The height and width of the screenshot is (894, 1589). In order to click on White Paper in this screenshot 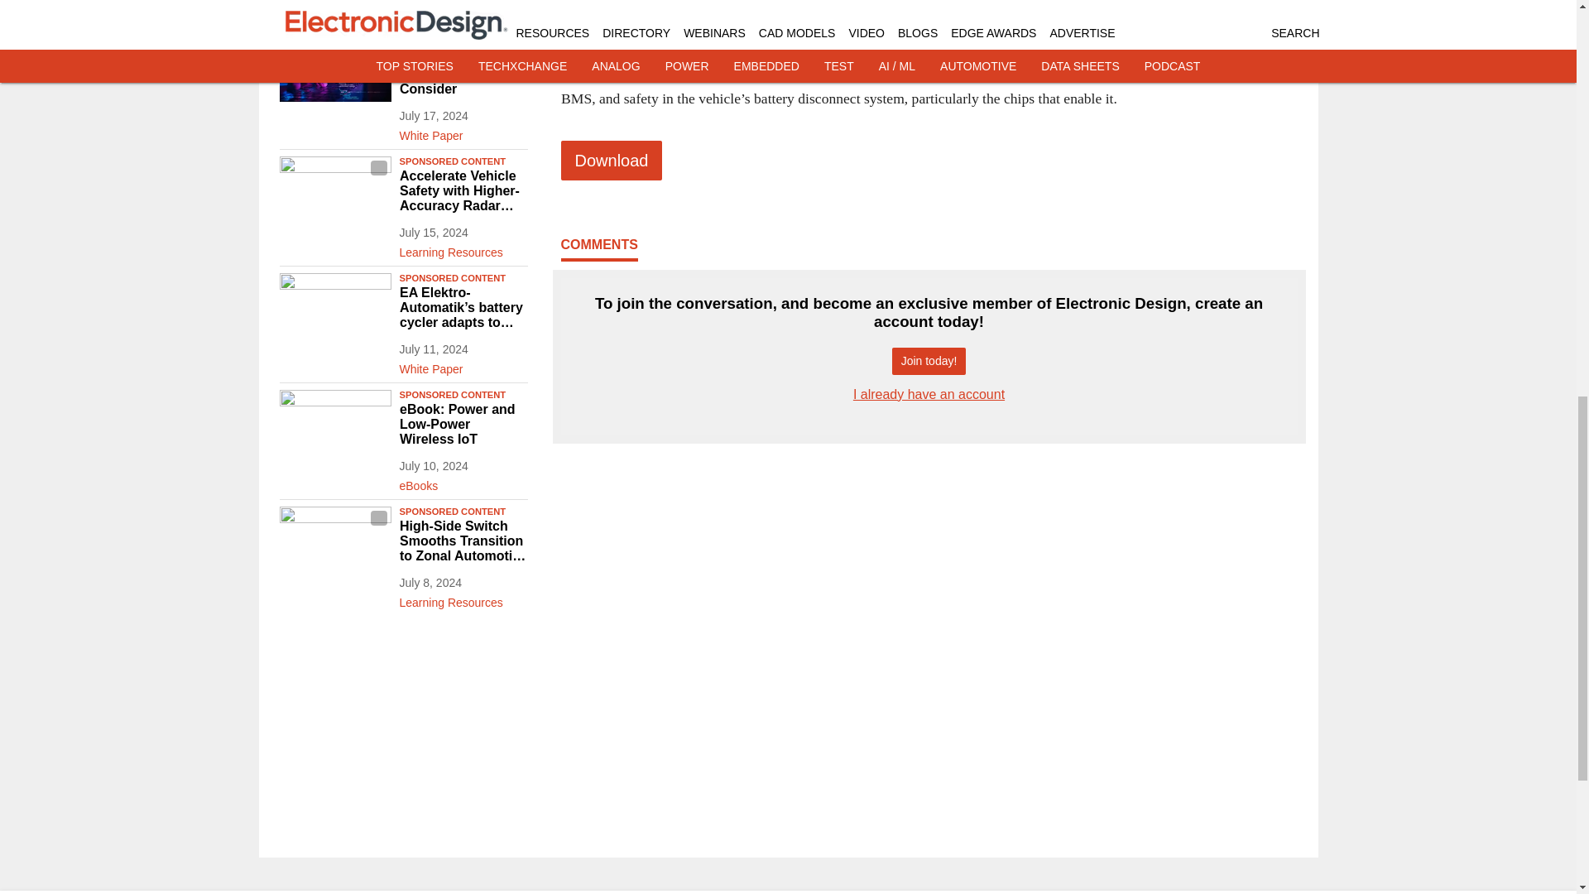, I will do `click(463, 15)`.